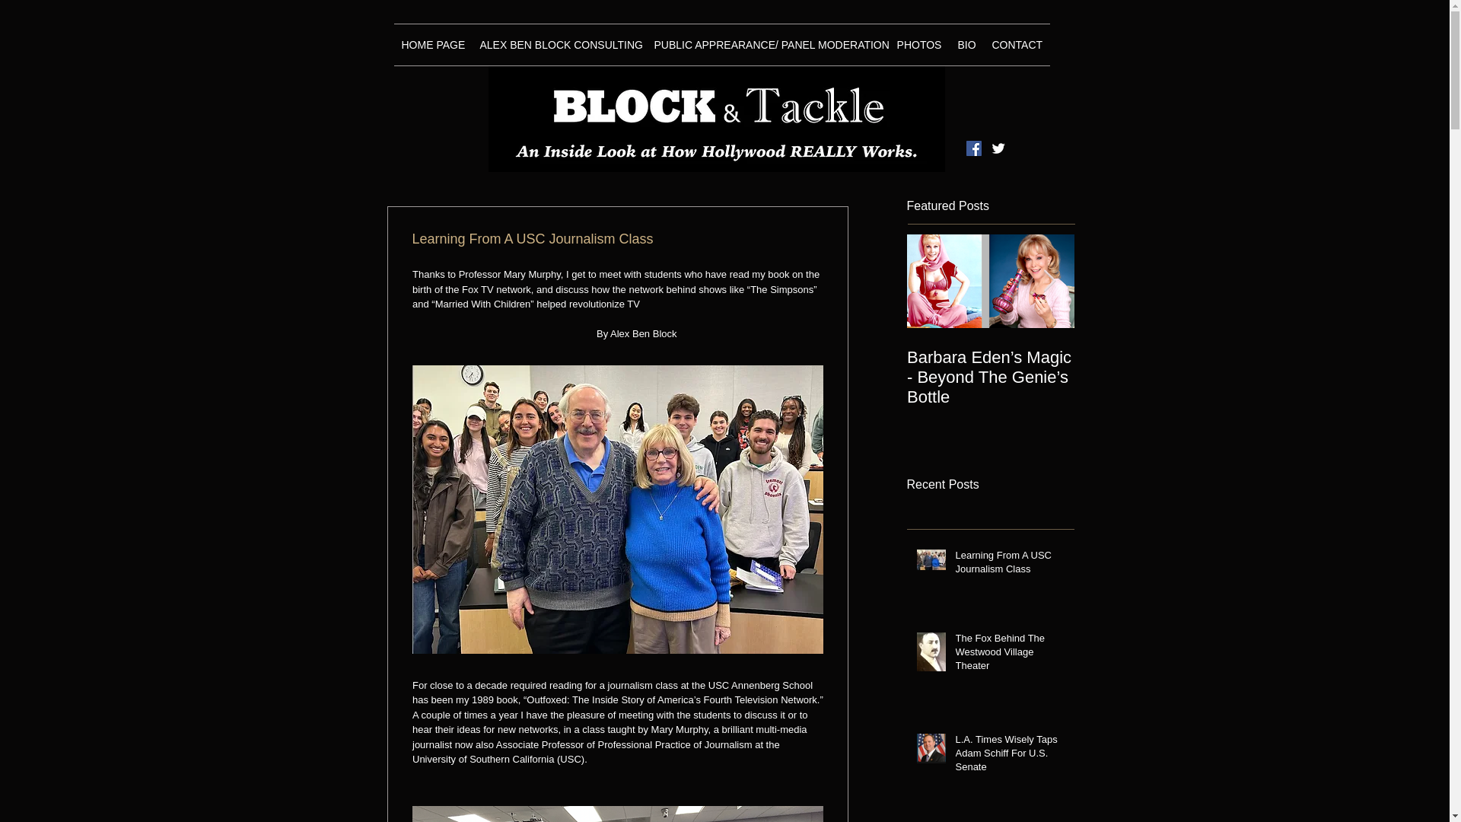 The height and width of the screenshot is (822, 1461). Describe the element at coordinates (1010, 757) in the screenshot. I see `L.A. Times Wisely Taps Adam Schiff For U.S. Senate` at that location.